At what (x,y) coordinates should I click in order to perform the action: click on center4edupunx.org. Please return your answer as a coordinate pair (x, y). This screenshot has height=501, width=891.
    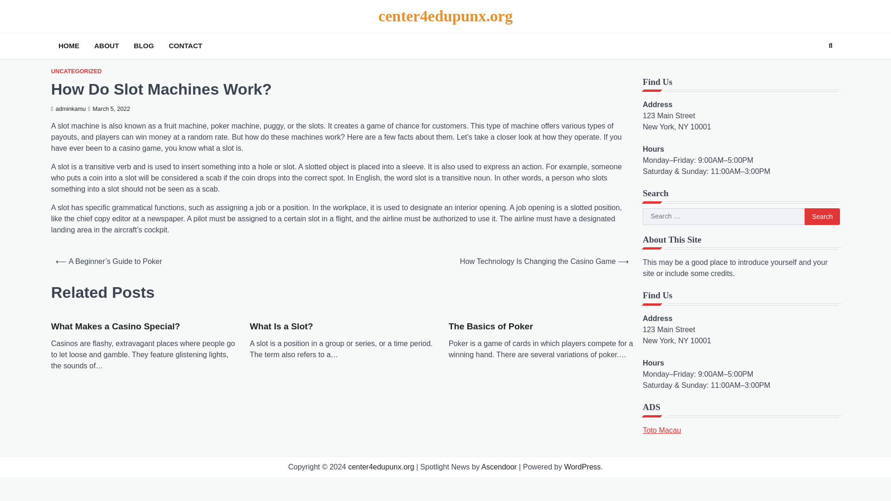
    Looking at the image, I should click on (381, 467).